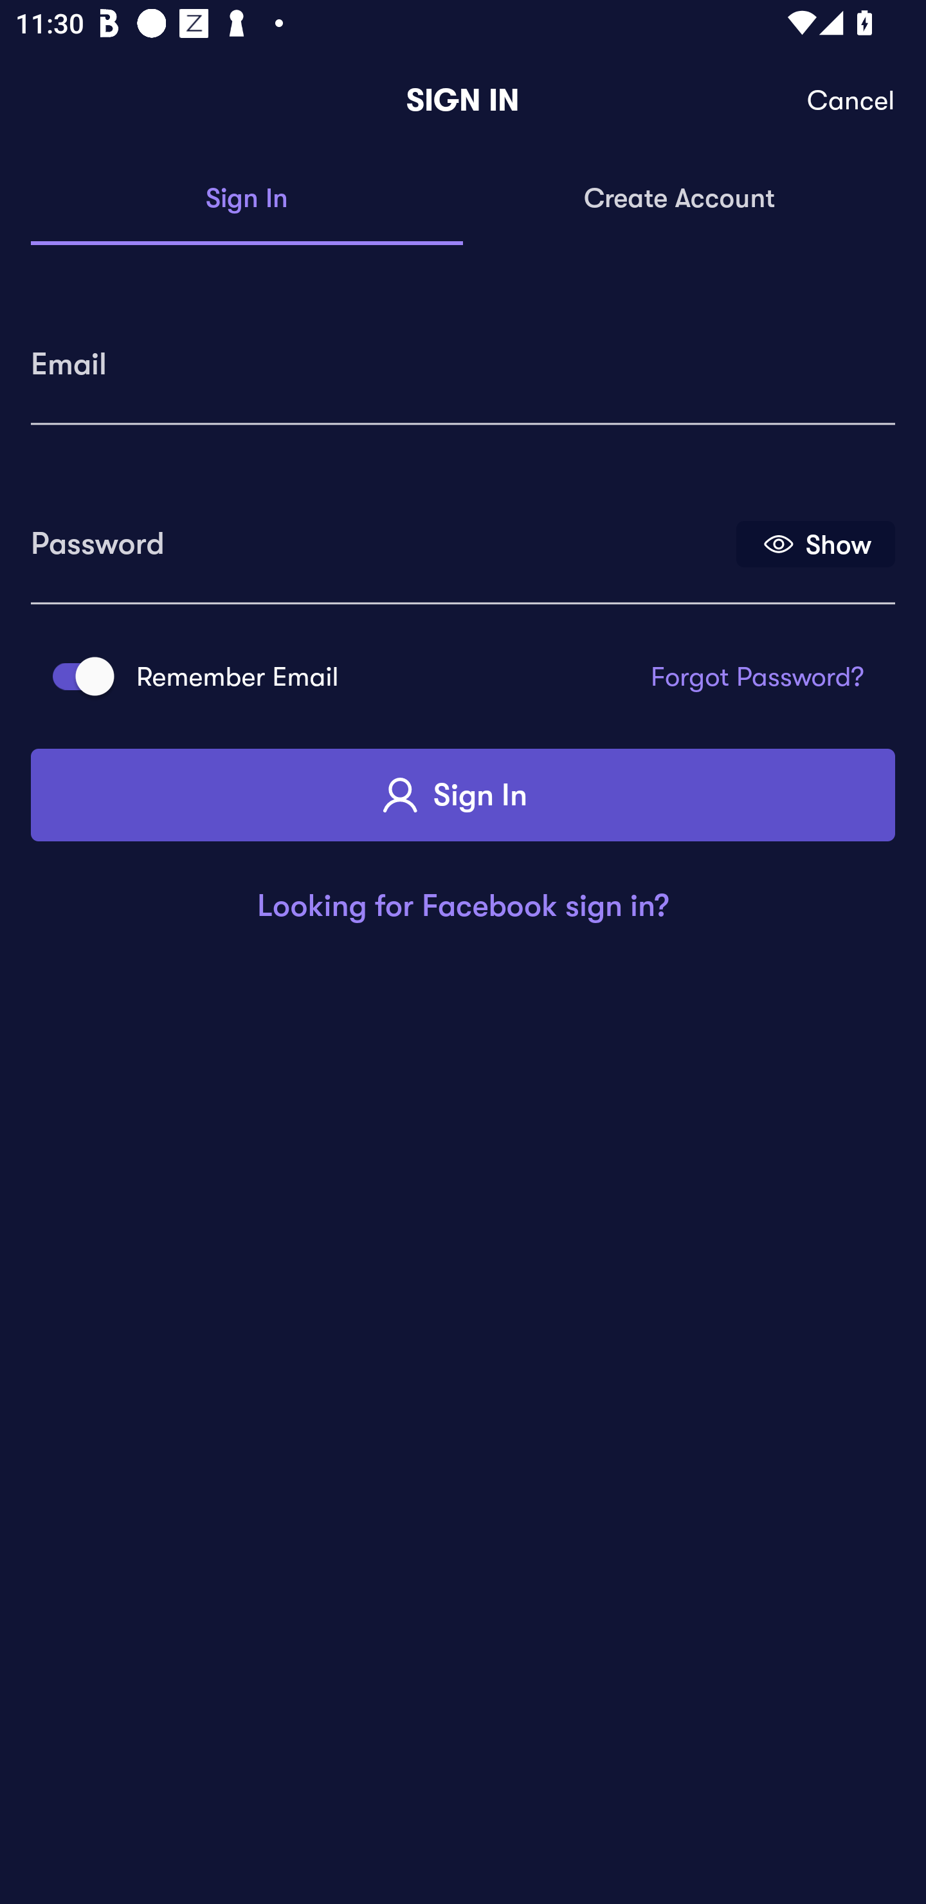 This screenshot has height=1904, width=926. I want to click on Email, so click(463, 356).